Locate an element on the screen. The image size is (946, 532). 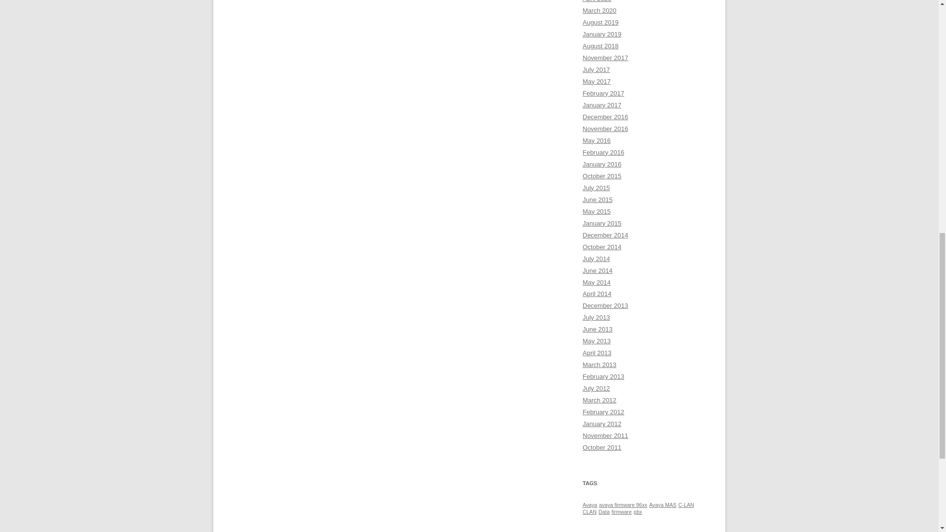
May 2017 is located at coordinates (596, 81).